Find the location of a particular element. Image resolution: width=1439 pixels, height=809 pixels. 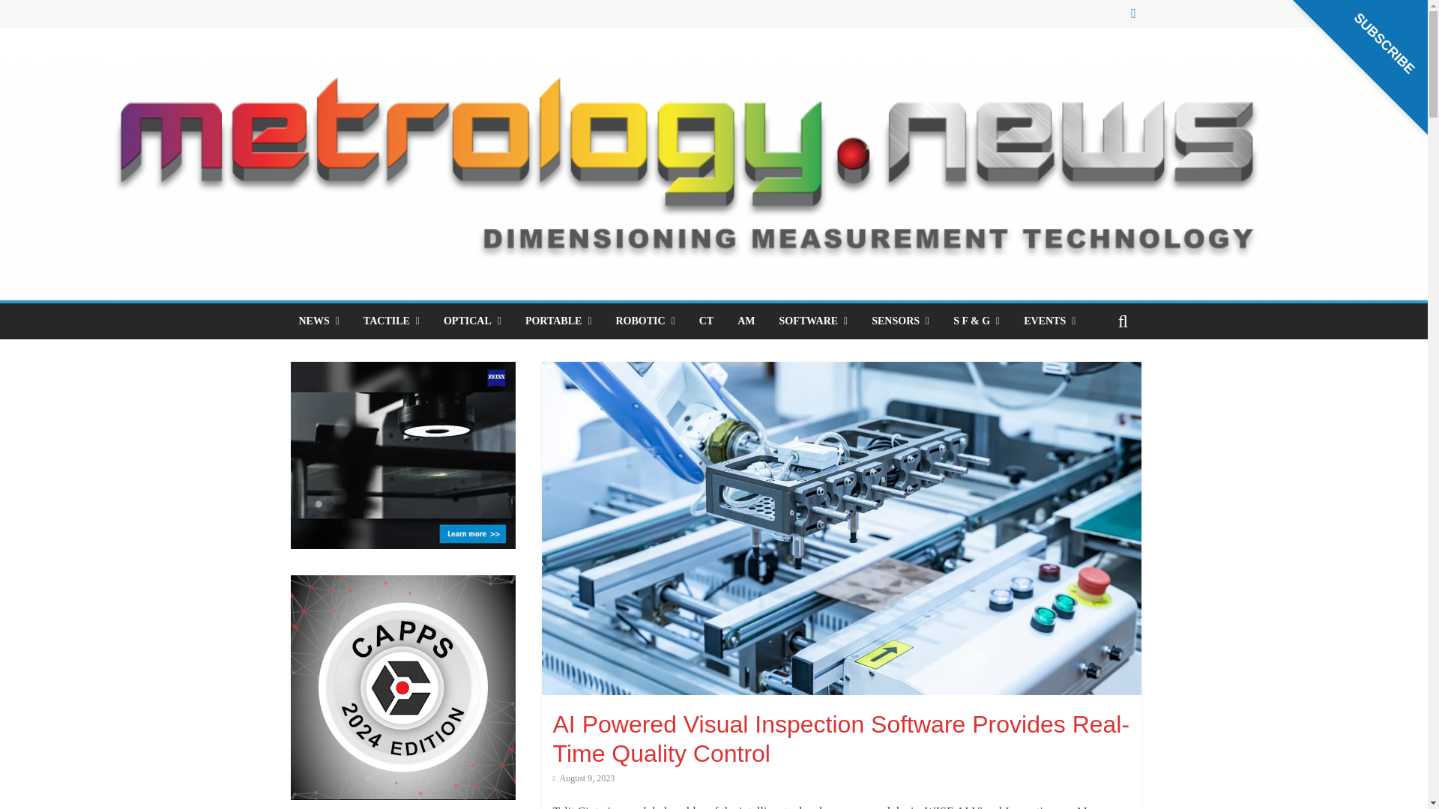

AM is located at coordinates (746, 321).